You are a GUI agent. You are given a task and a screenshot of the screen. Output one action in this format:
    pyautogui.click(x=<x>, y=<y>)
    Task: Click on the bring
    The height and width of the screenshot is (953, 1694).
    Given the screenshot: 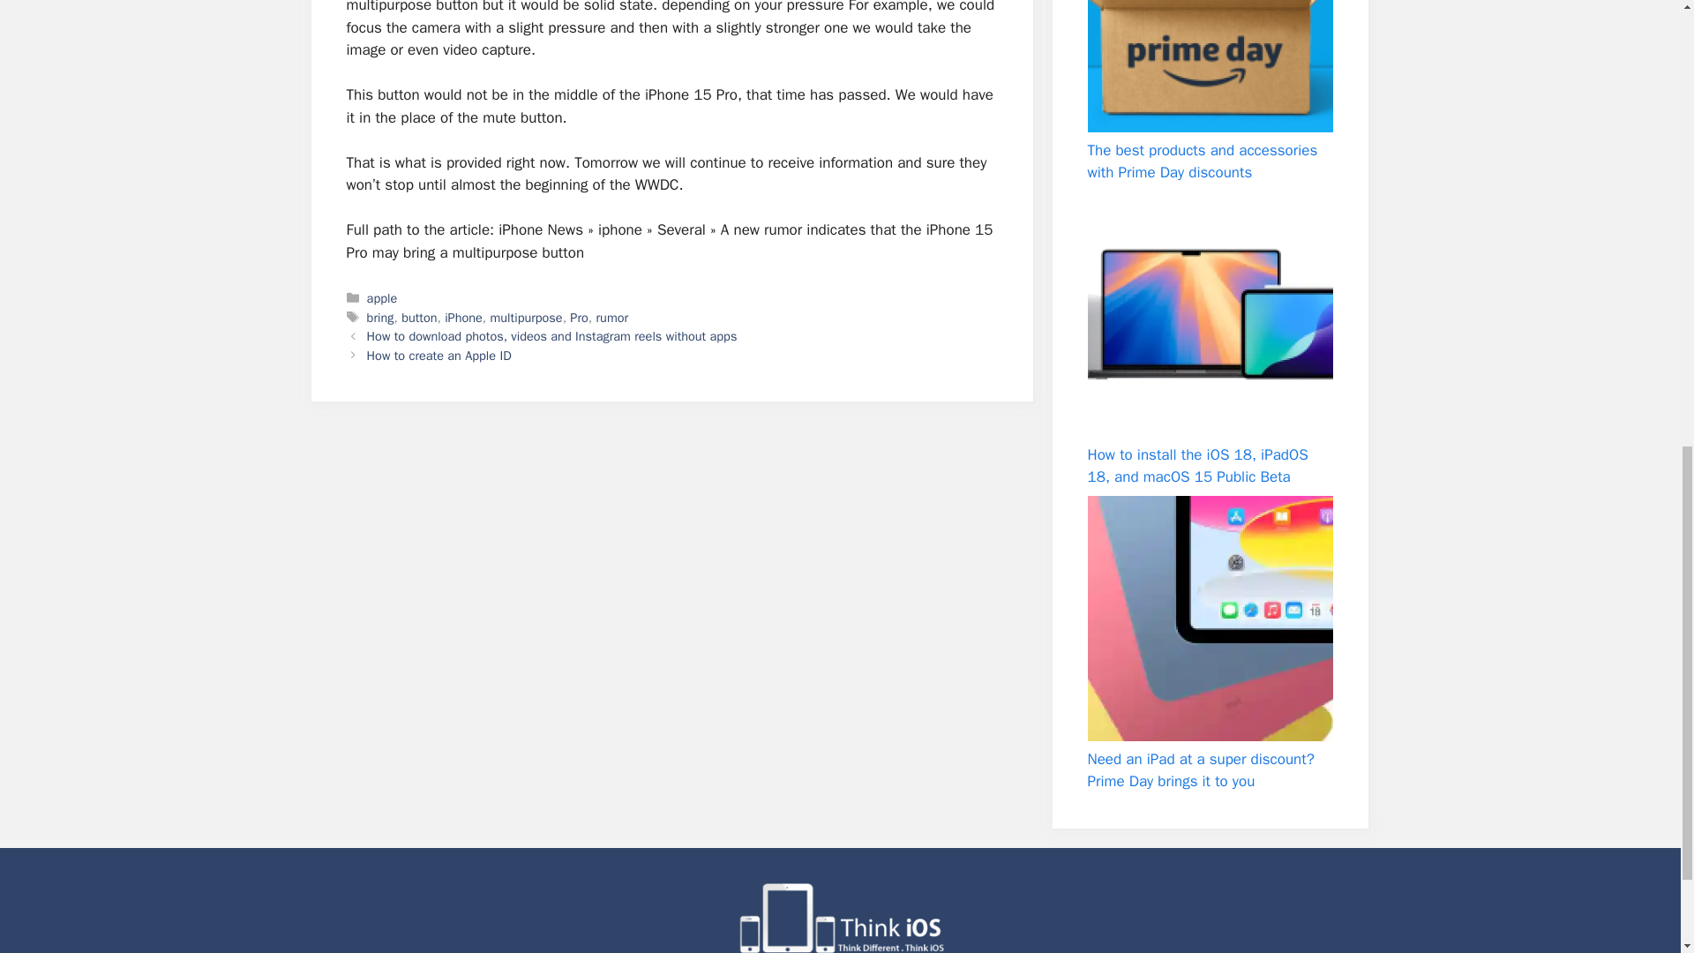 What is the action you would take?
    pyautogui.click(x=381, y=318)
    